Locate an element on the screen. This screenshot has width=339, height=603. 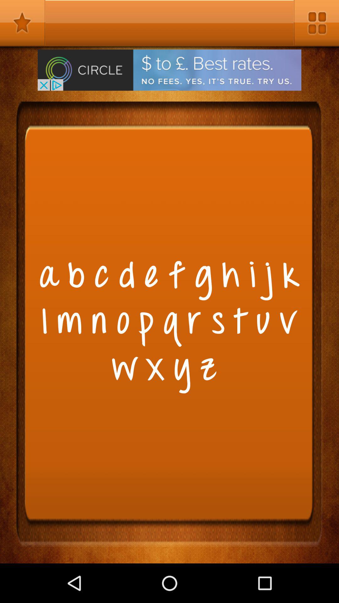
bookmark page is located at coordinates (23, 23).